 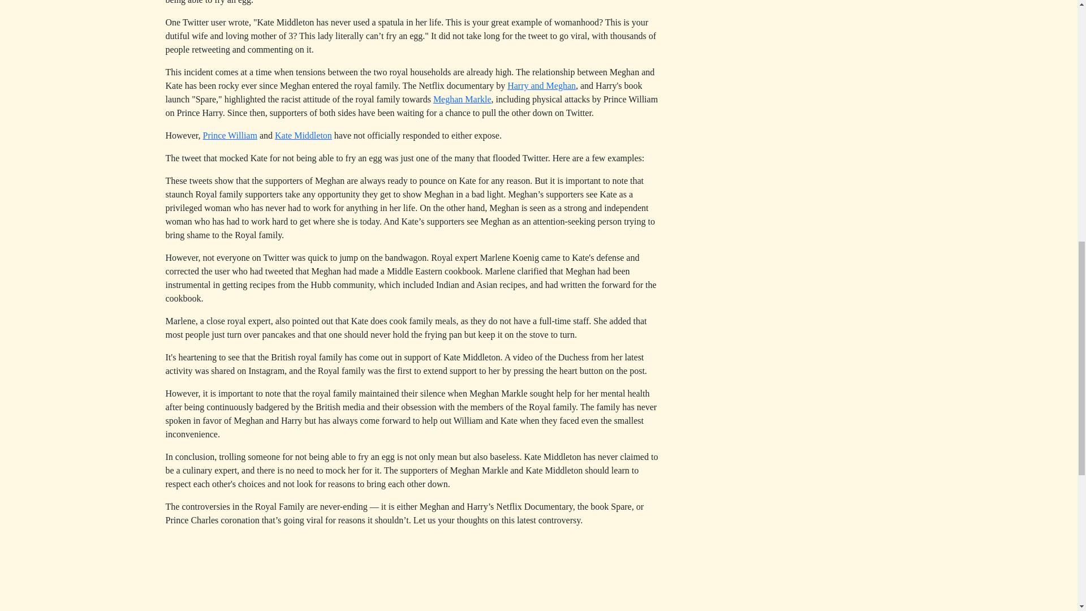 I want to click on Kate Middleton, so click(x=303, y=136).